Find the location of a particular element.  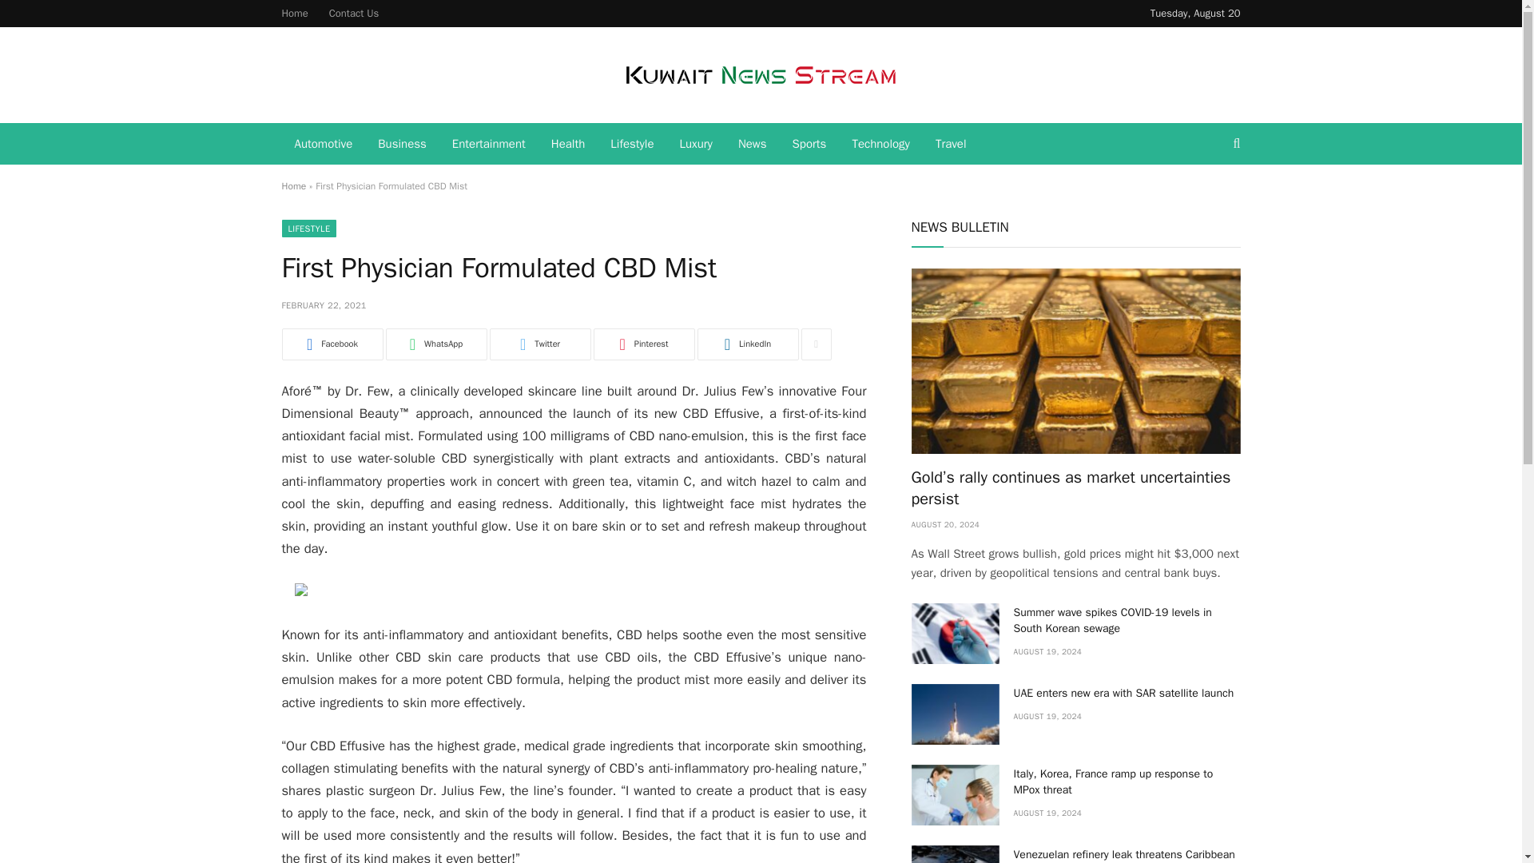

Luxury is located at coordinates (697, 144).